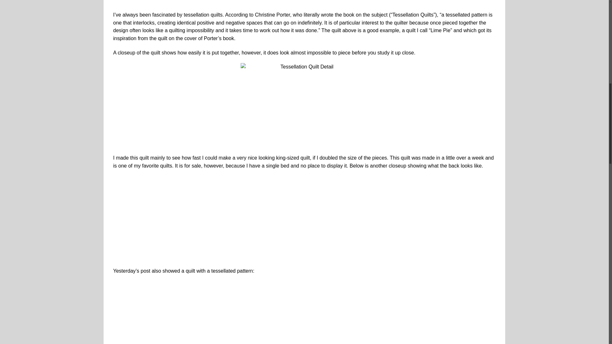  I want to click on Lime Pie Quilt Detail Resized, so click(304, 105).